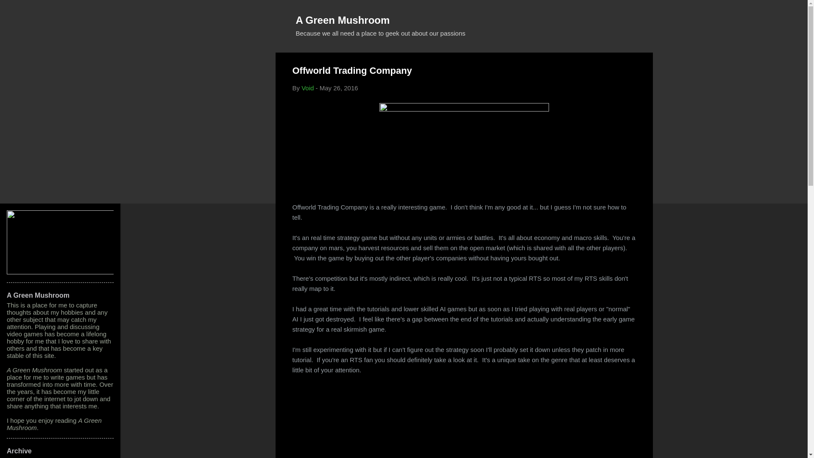  I want to click on May 26, 2016, so click(339, 88).